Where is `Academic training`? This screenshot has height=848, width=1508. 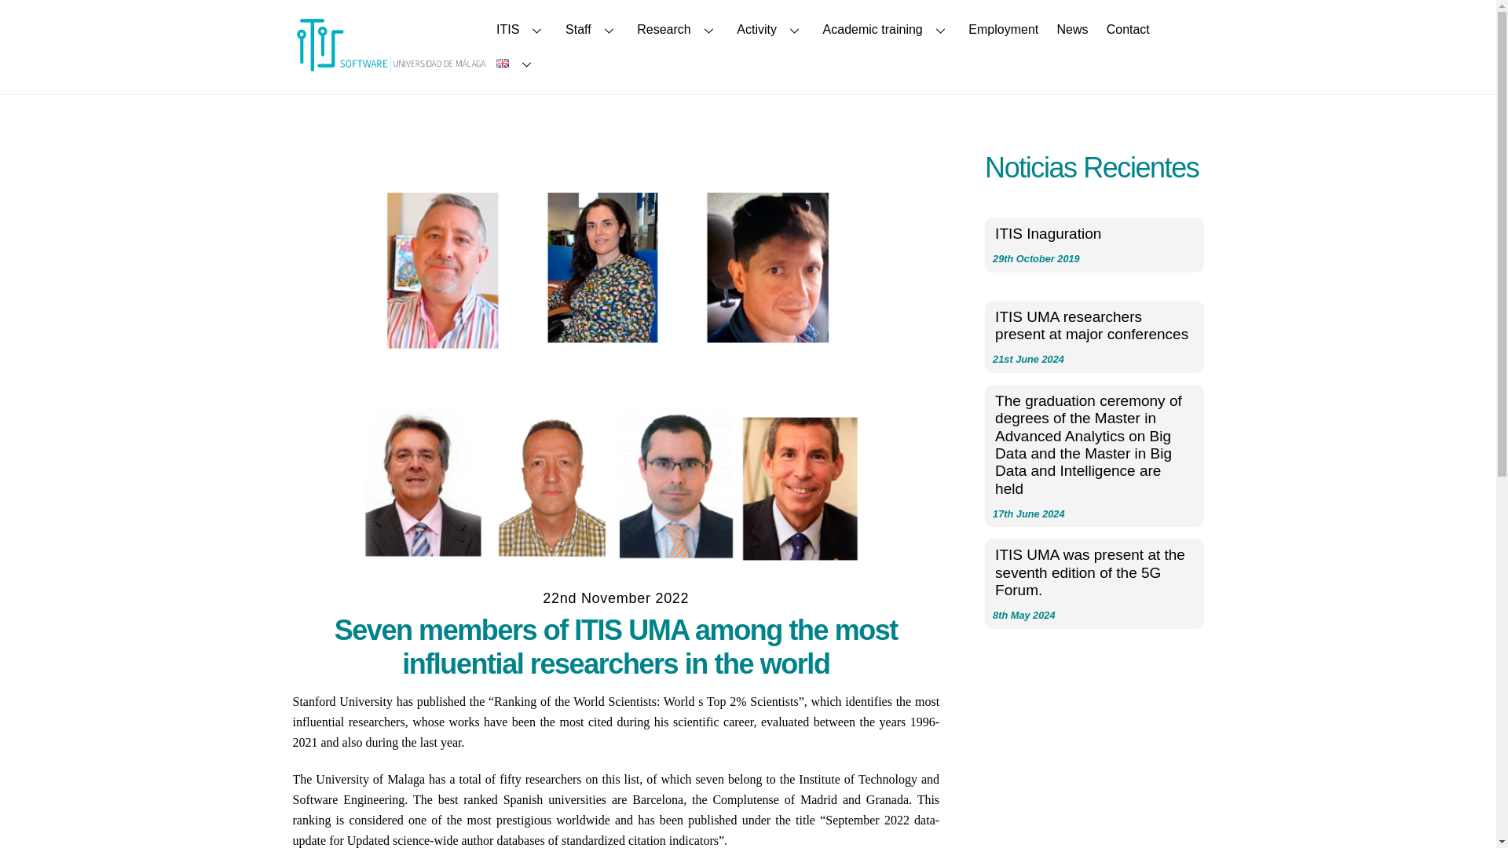 Academic training is located at coordinates (886, 30).